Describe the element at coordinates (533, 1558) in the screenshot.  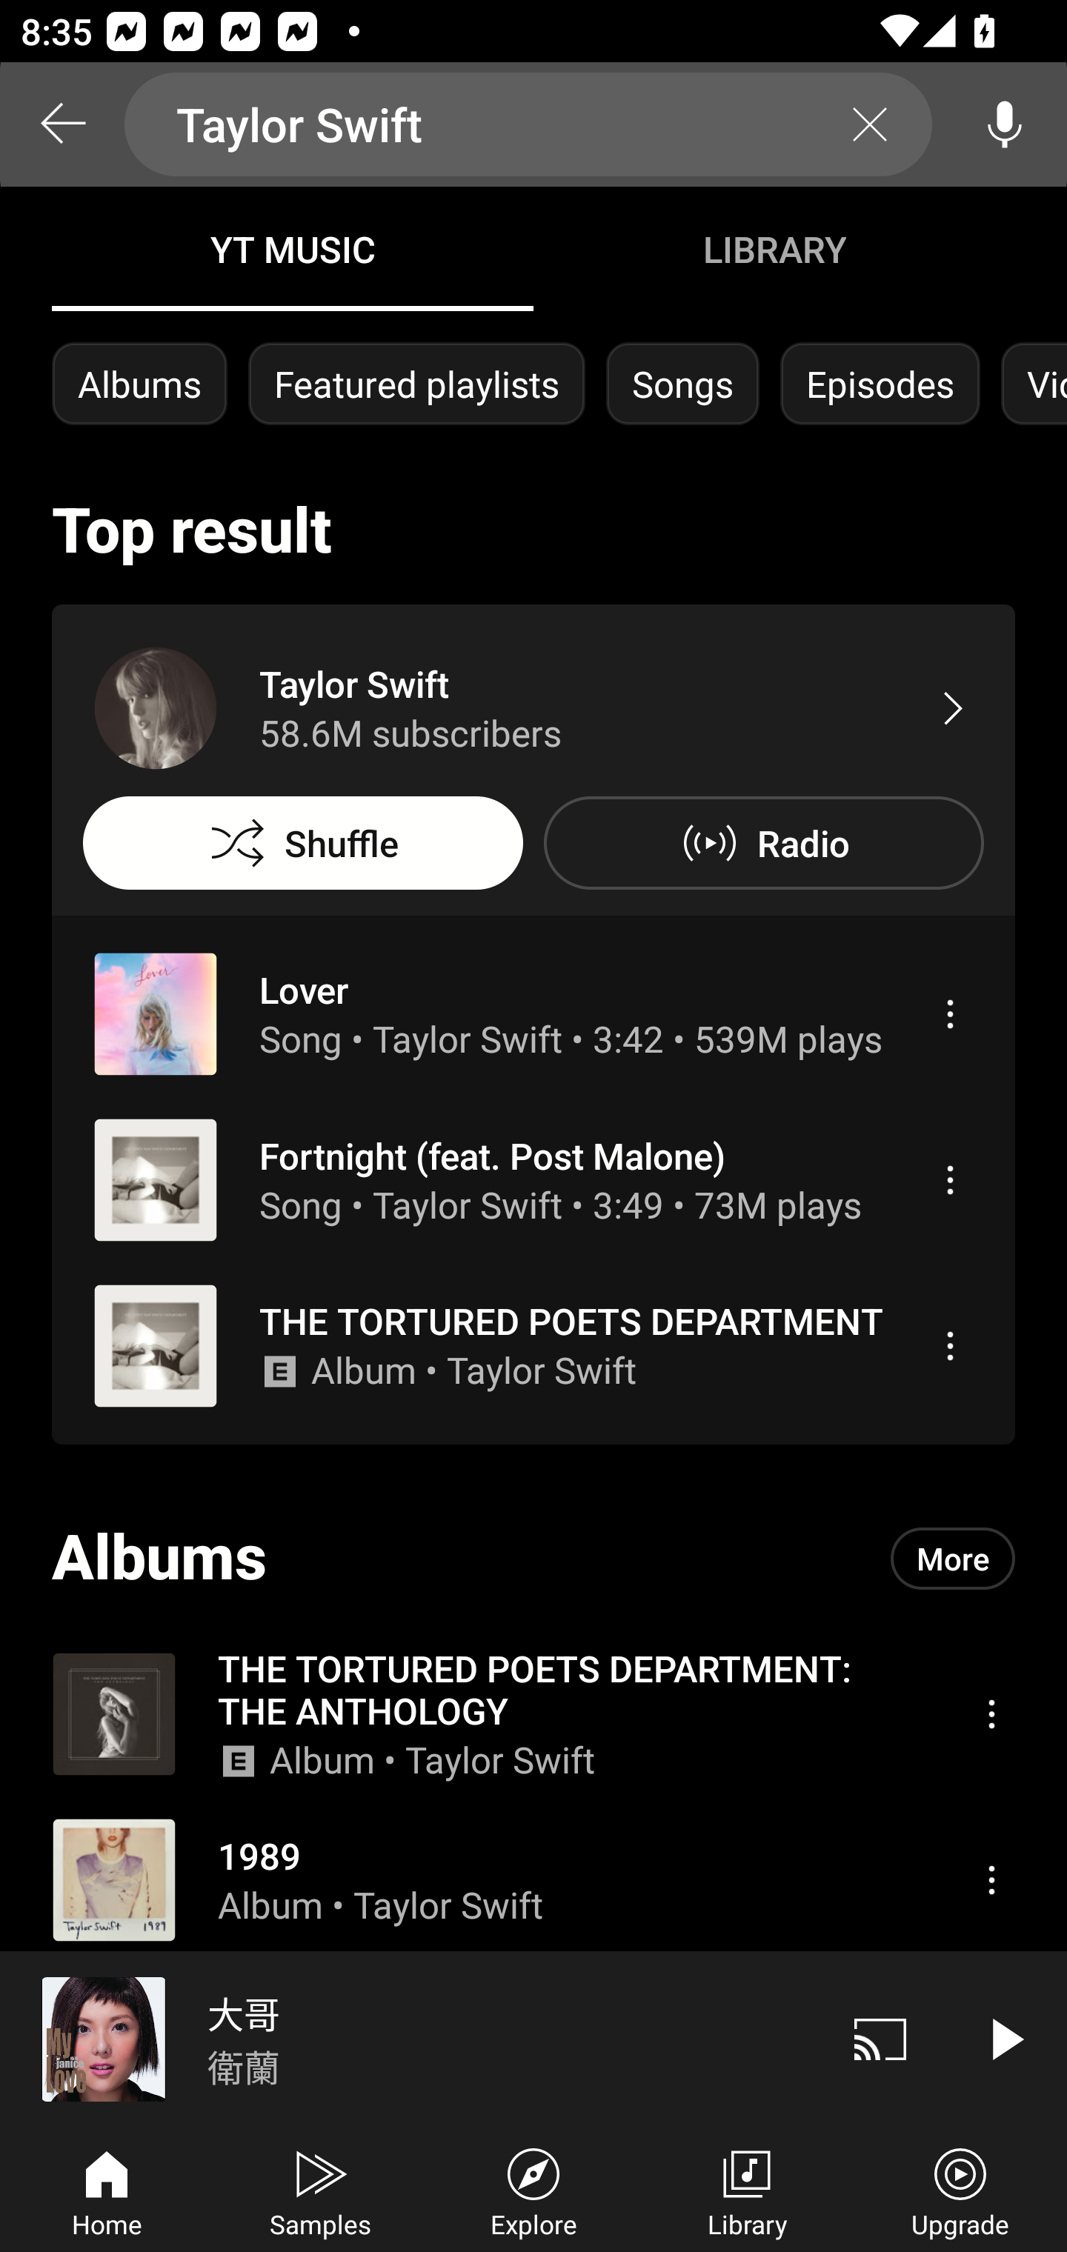
I see `Albums More More` at that location.